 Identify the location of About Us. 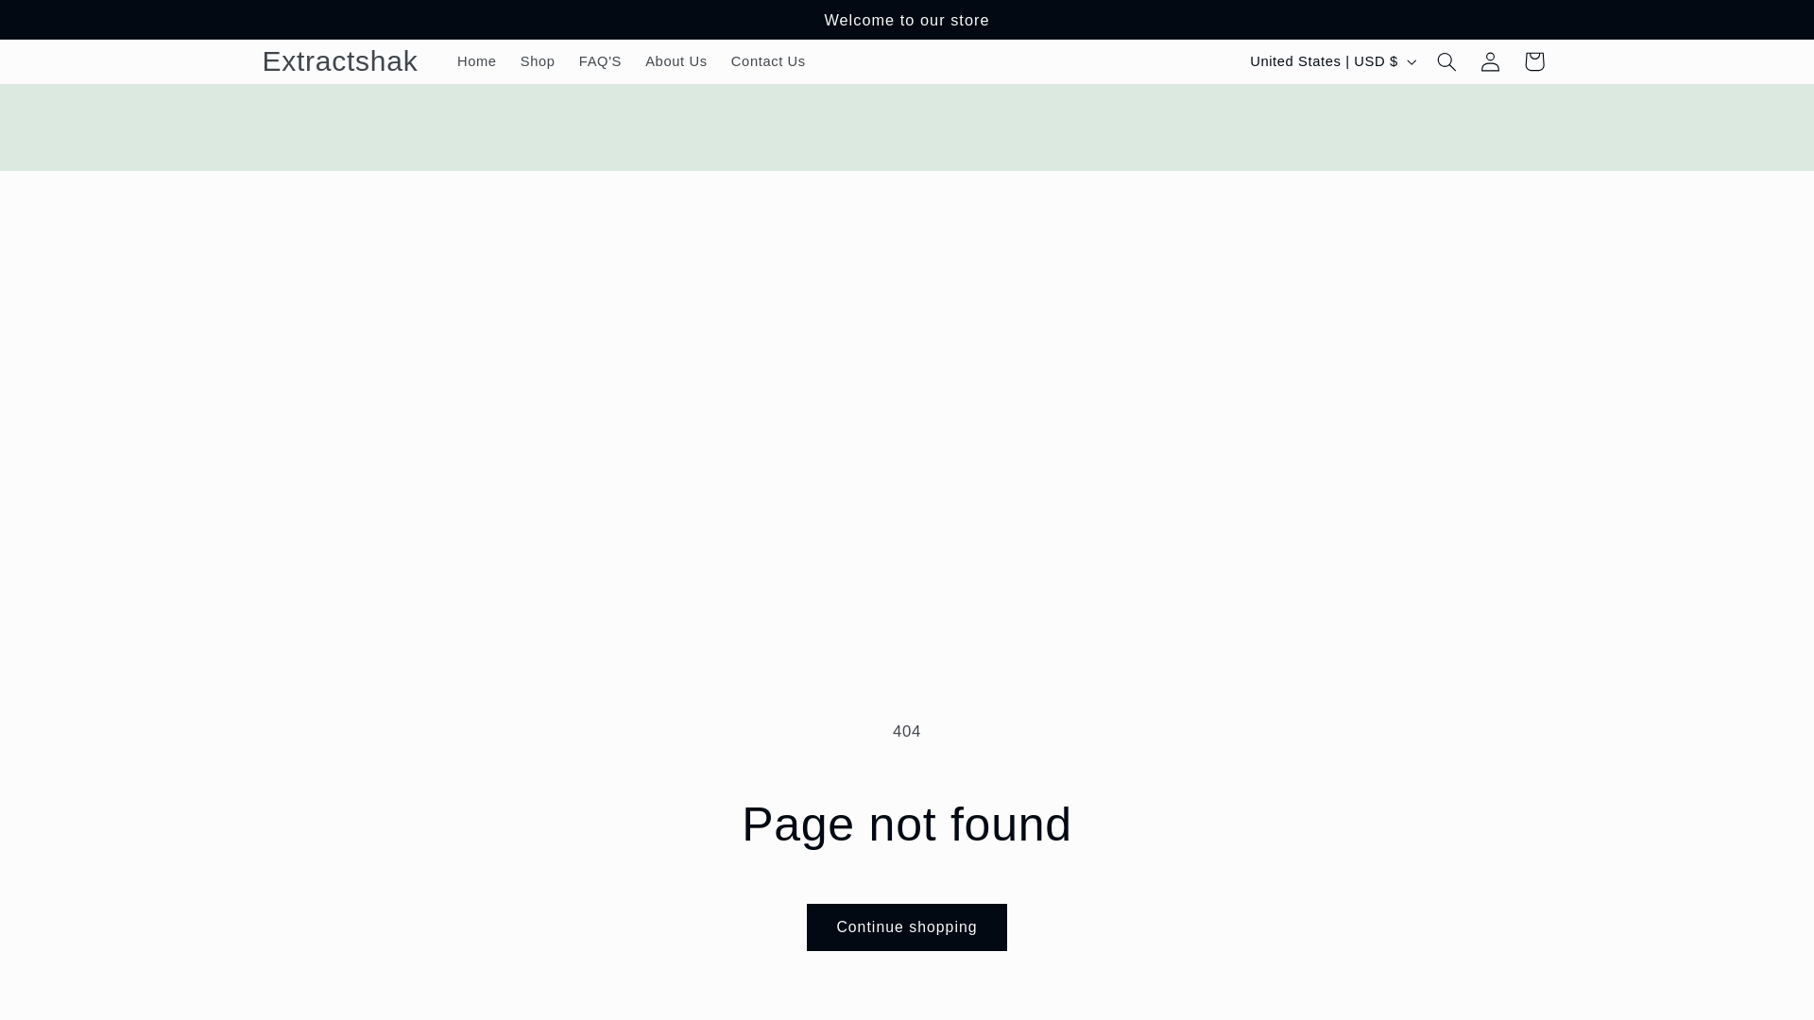
(676, 61).